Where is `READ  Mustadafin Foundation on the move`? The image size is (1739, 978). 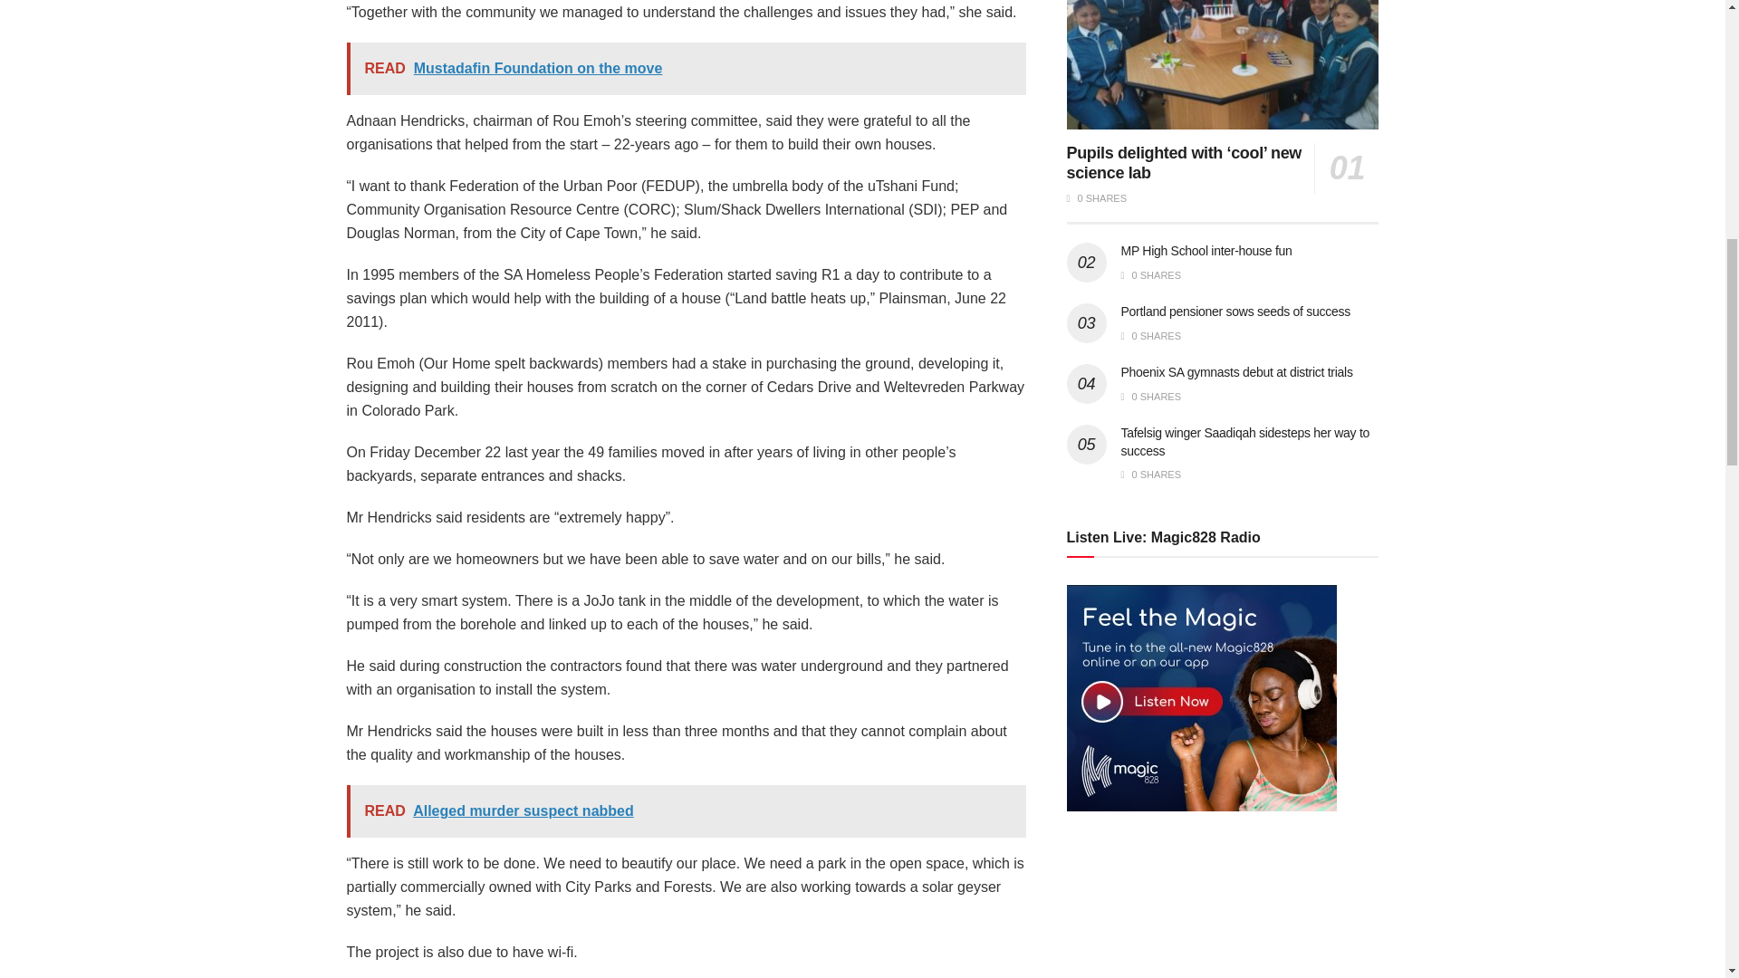 READ  Mustadafin Foundation on the move is located at coordinates (686, 69).